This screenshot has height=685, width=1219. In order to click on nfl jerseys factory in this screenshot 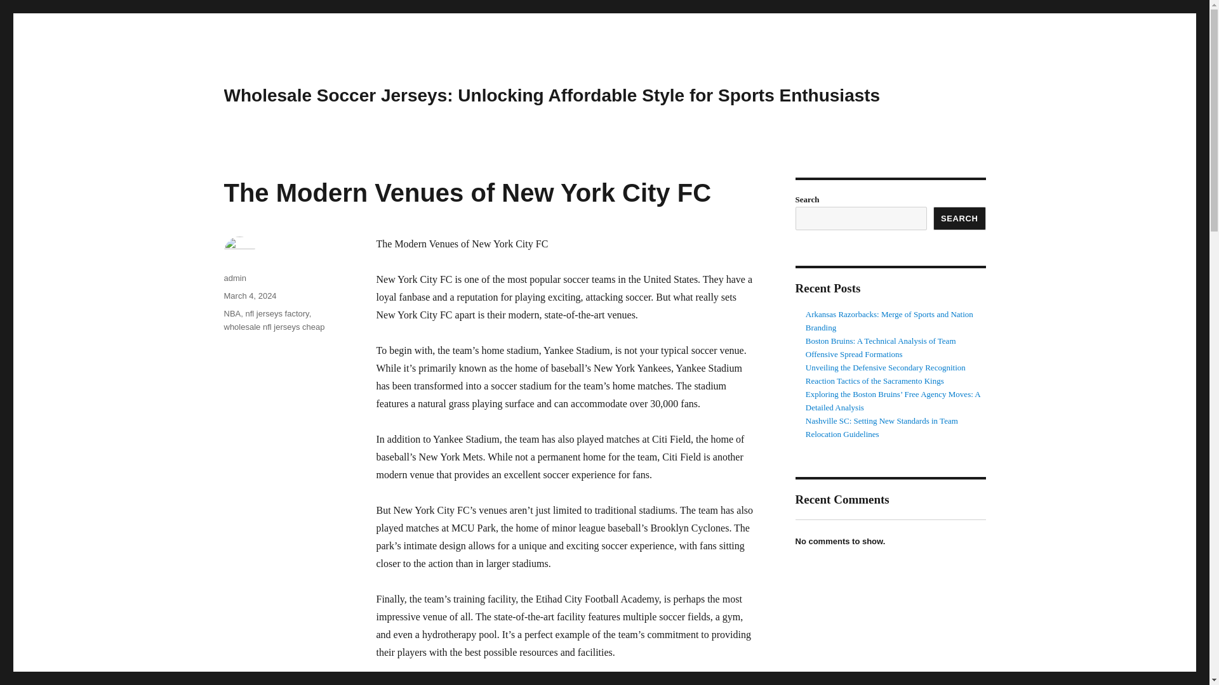, I will do `click(276, 313)`.